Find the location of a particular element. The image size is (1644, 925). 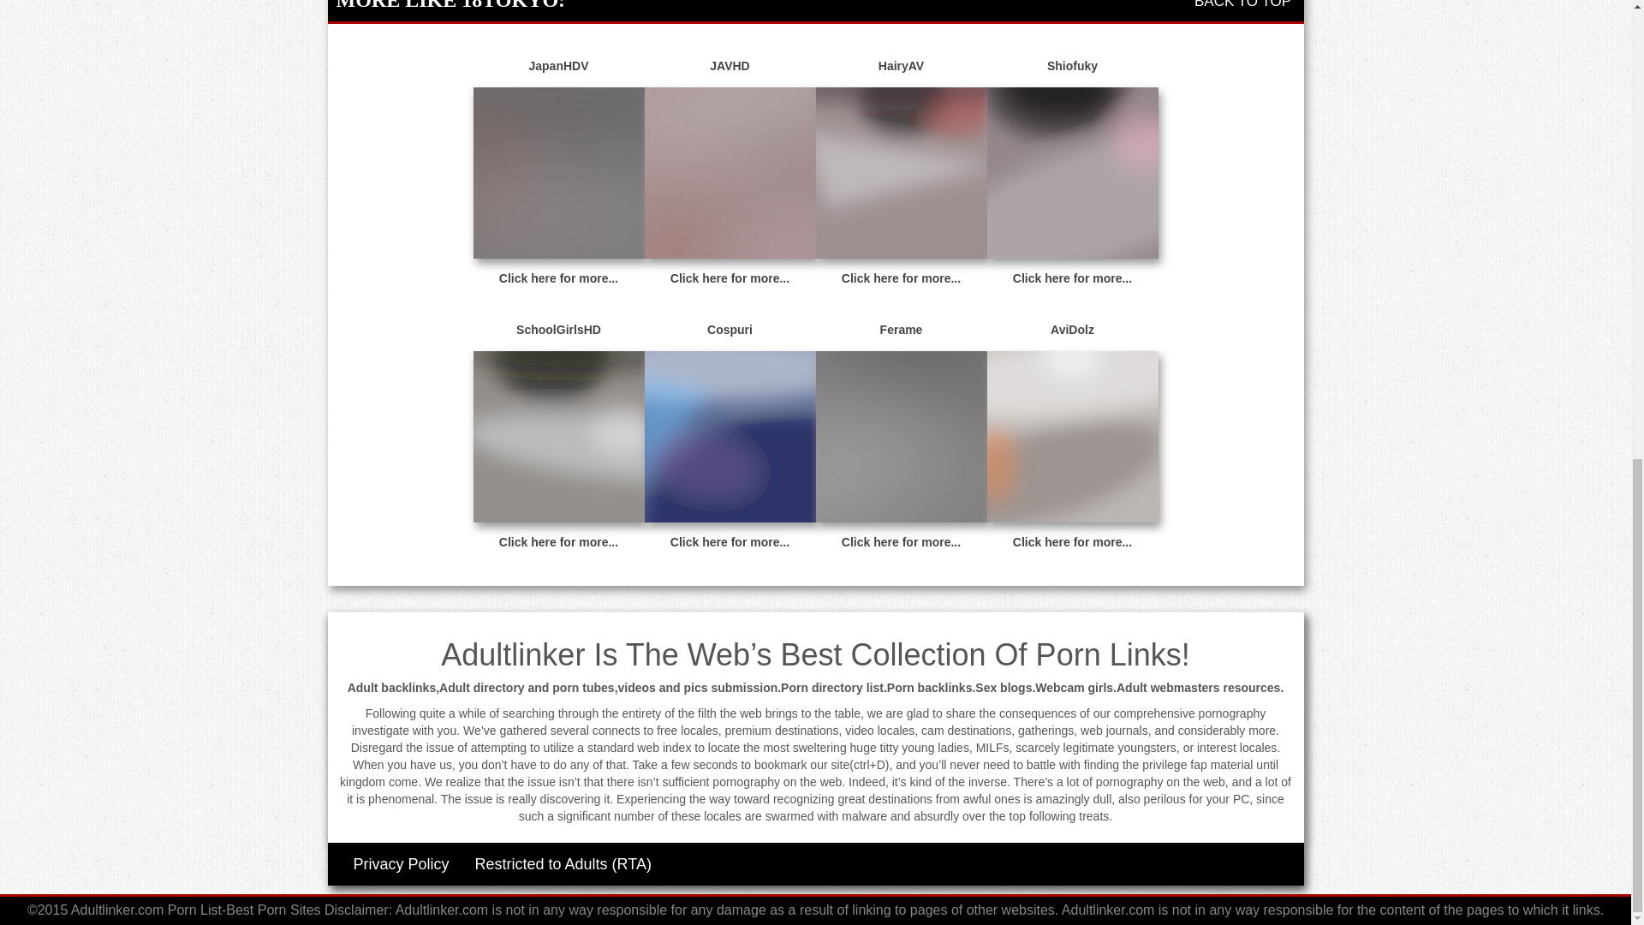

AviDolz is located at coordinates (1072, 331).